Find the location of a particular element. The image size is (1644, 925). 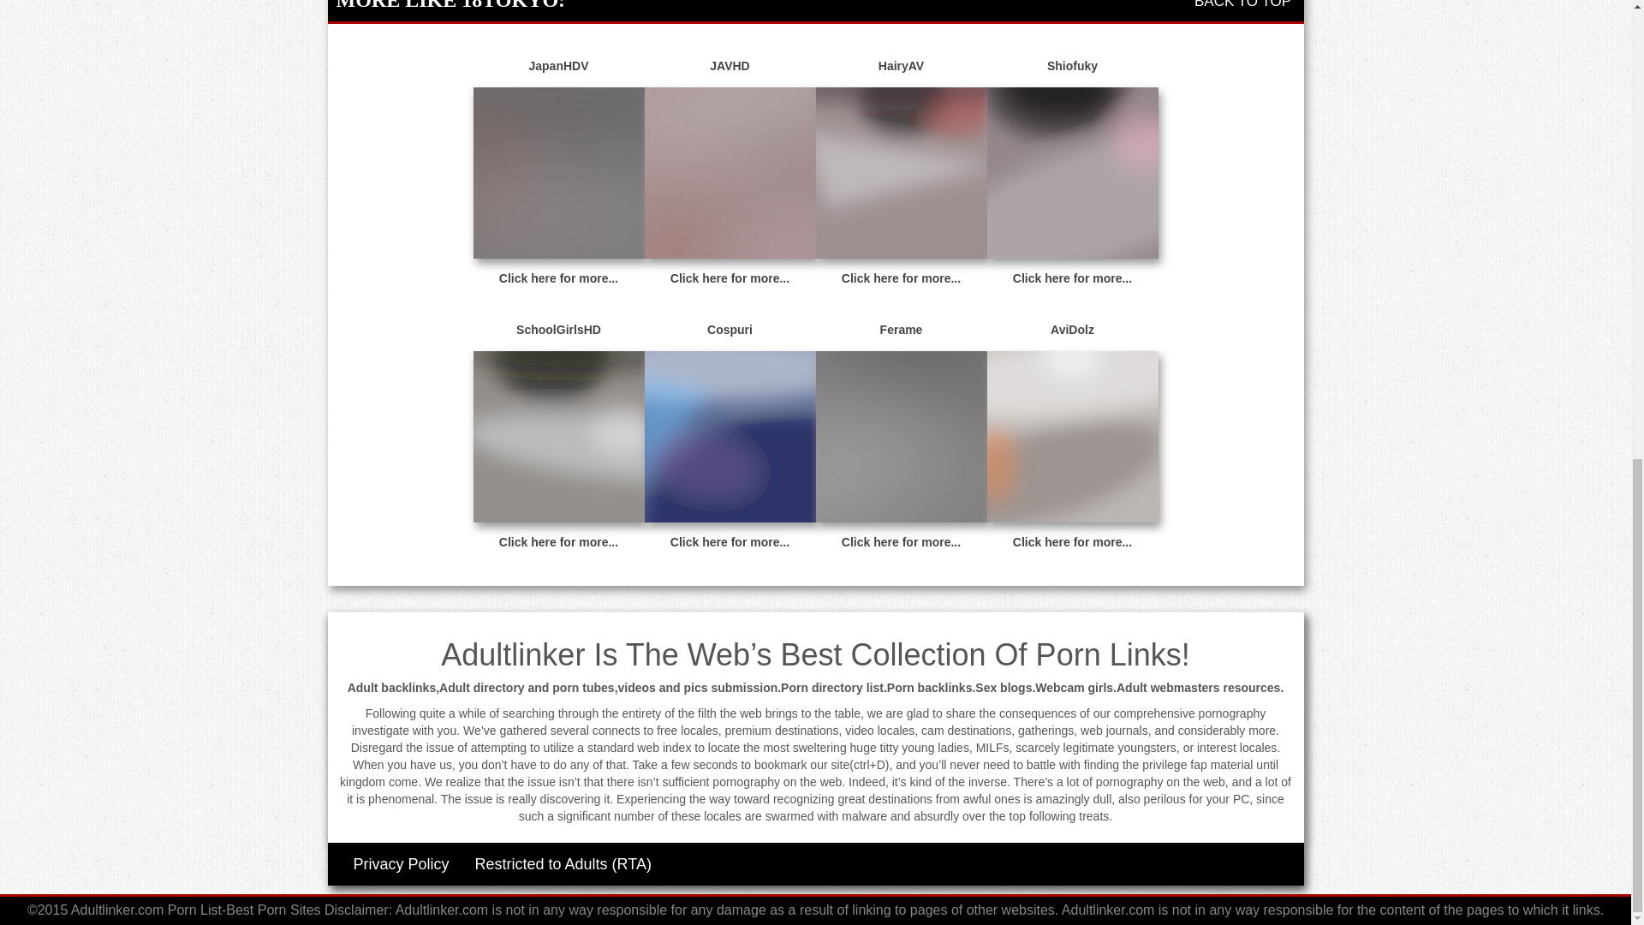

AviDolz is located at coordinates (1072, 331).